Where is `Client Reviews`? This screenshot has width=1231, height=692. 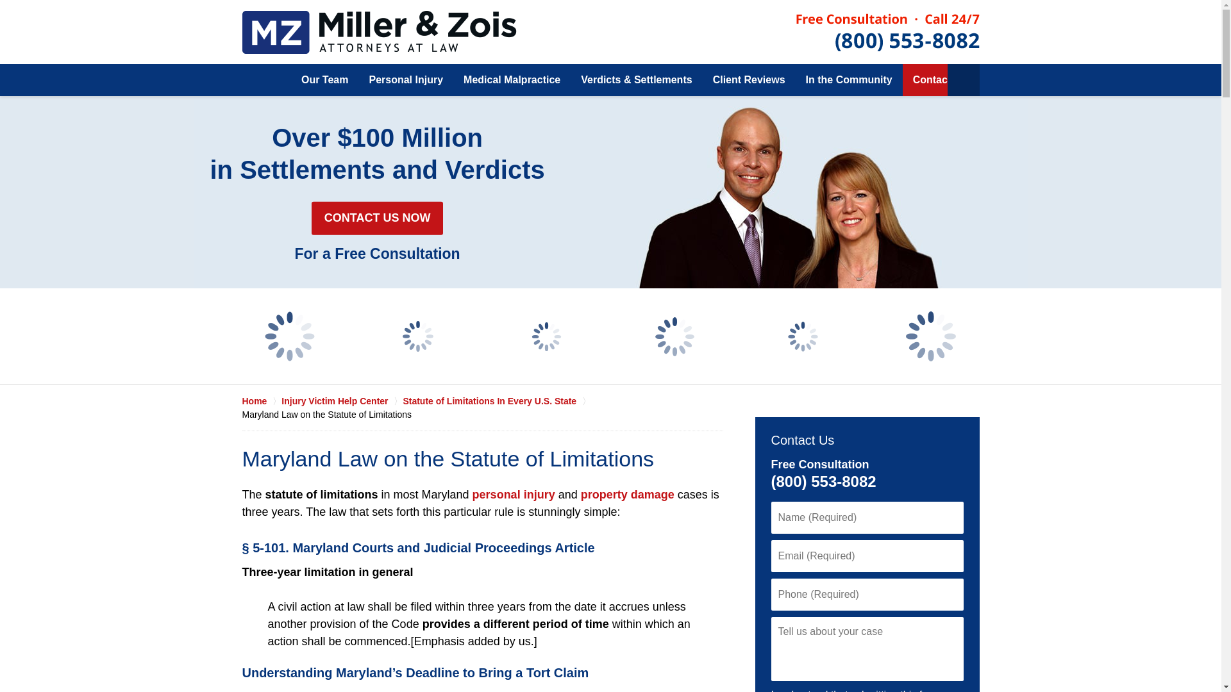
Client Reviews is located at coordinates (749, 80).